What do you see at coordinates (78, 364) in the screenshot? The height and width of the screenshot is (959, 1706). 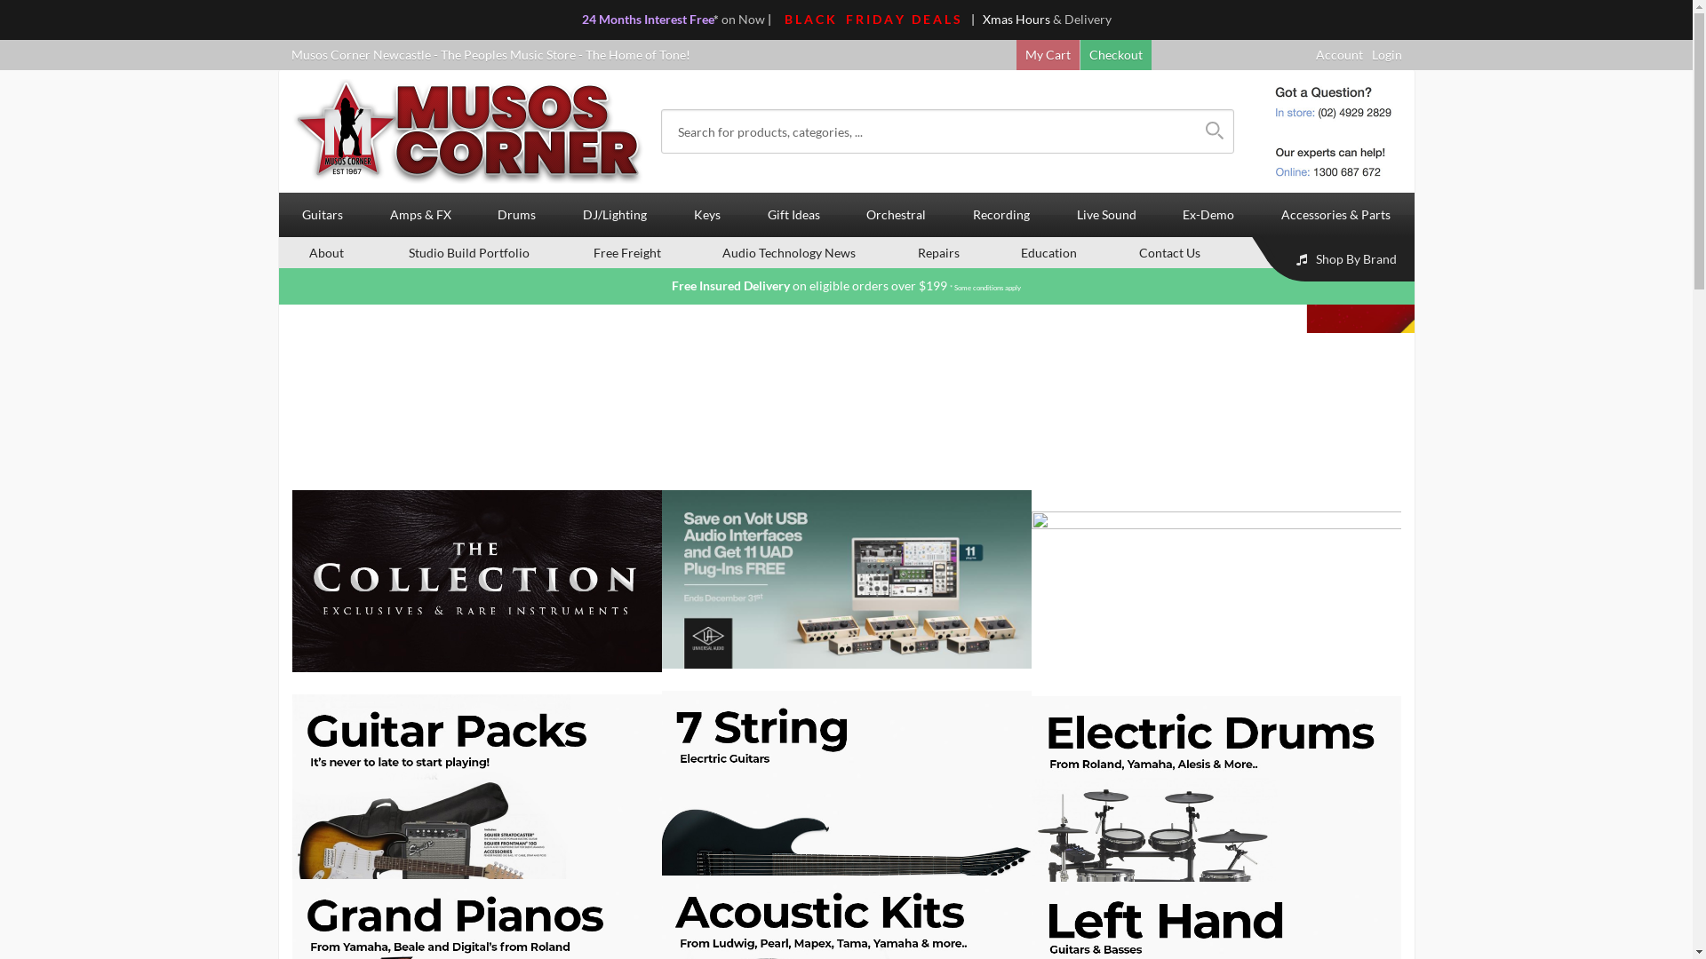 I see `Gifts for Mum & Dad` at bounding box center [78, 364].